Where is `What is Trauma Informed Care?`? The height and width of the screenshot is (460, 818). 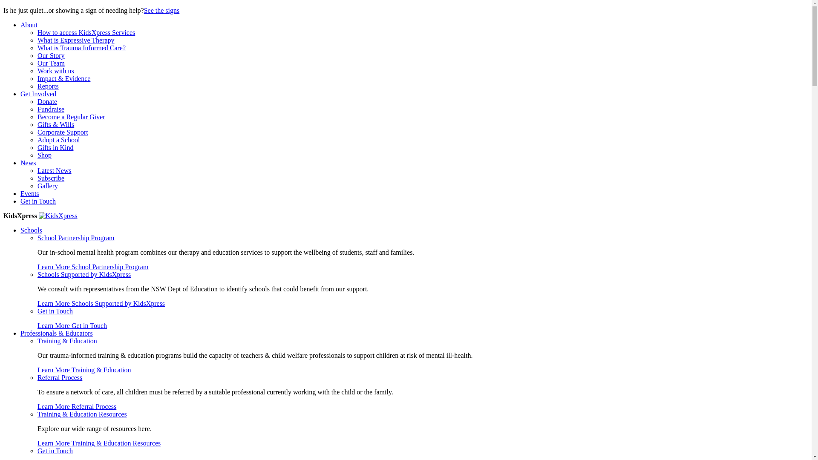
What is Trauma Informed Care? is located at coordinates (82, 48).